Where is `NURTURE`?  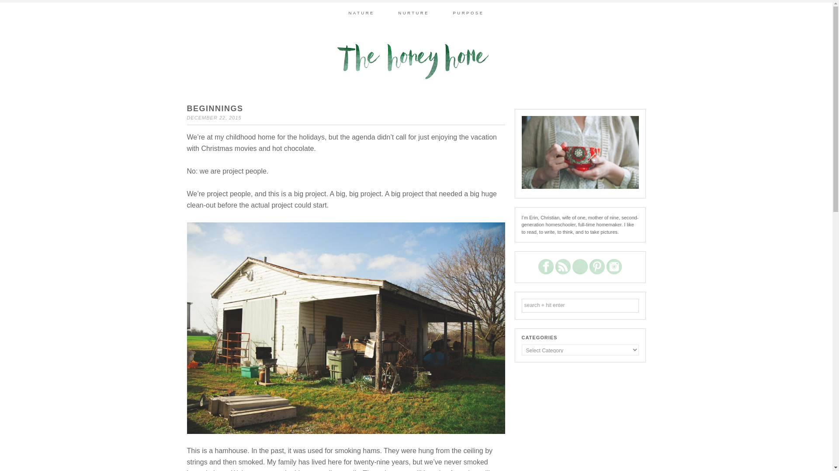
NURTURE is located at coordinates (413, 13).